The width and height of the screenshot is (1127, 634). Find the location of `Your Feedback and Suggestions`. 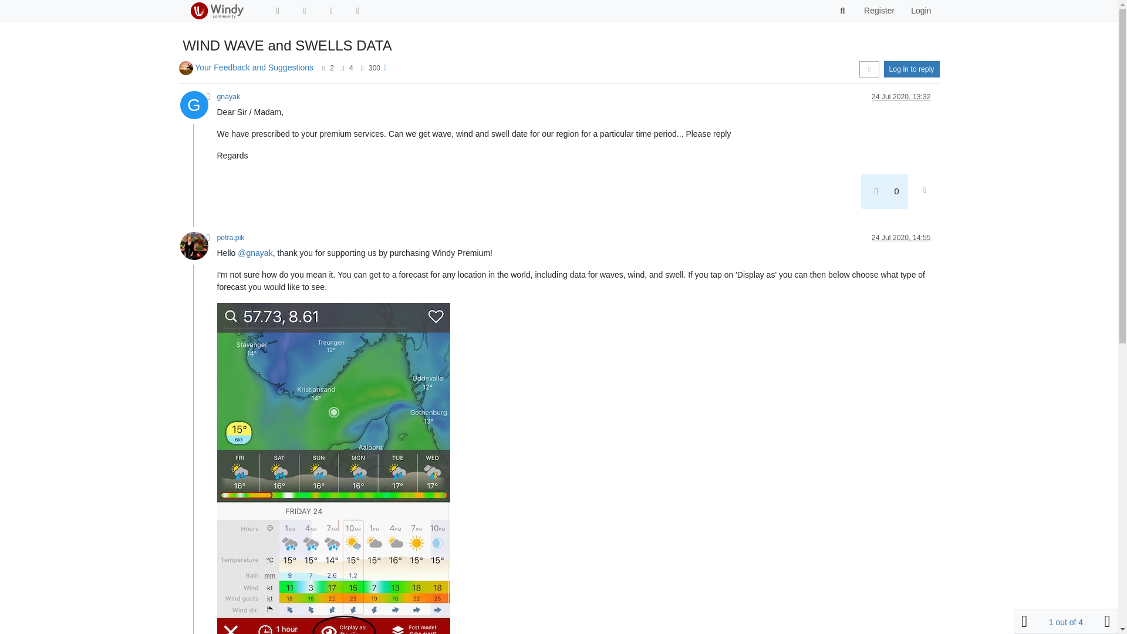

Your Feedback and Suggestions is located at coordinates (254, 67).